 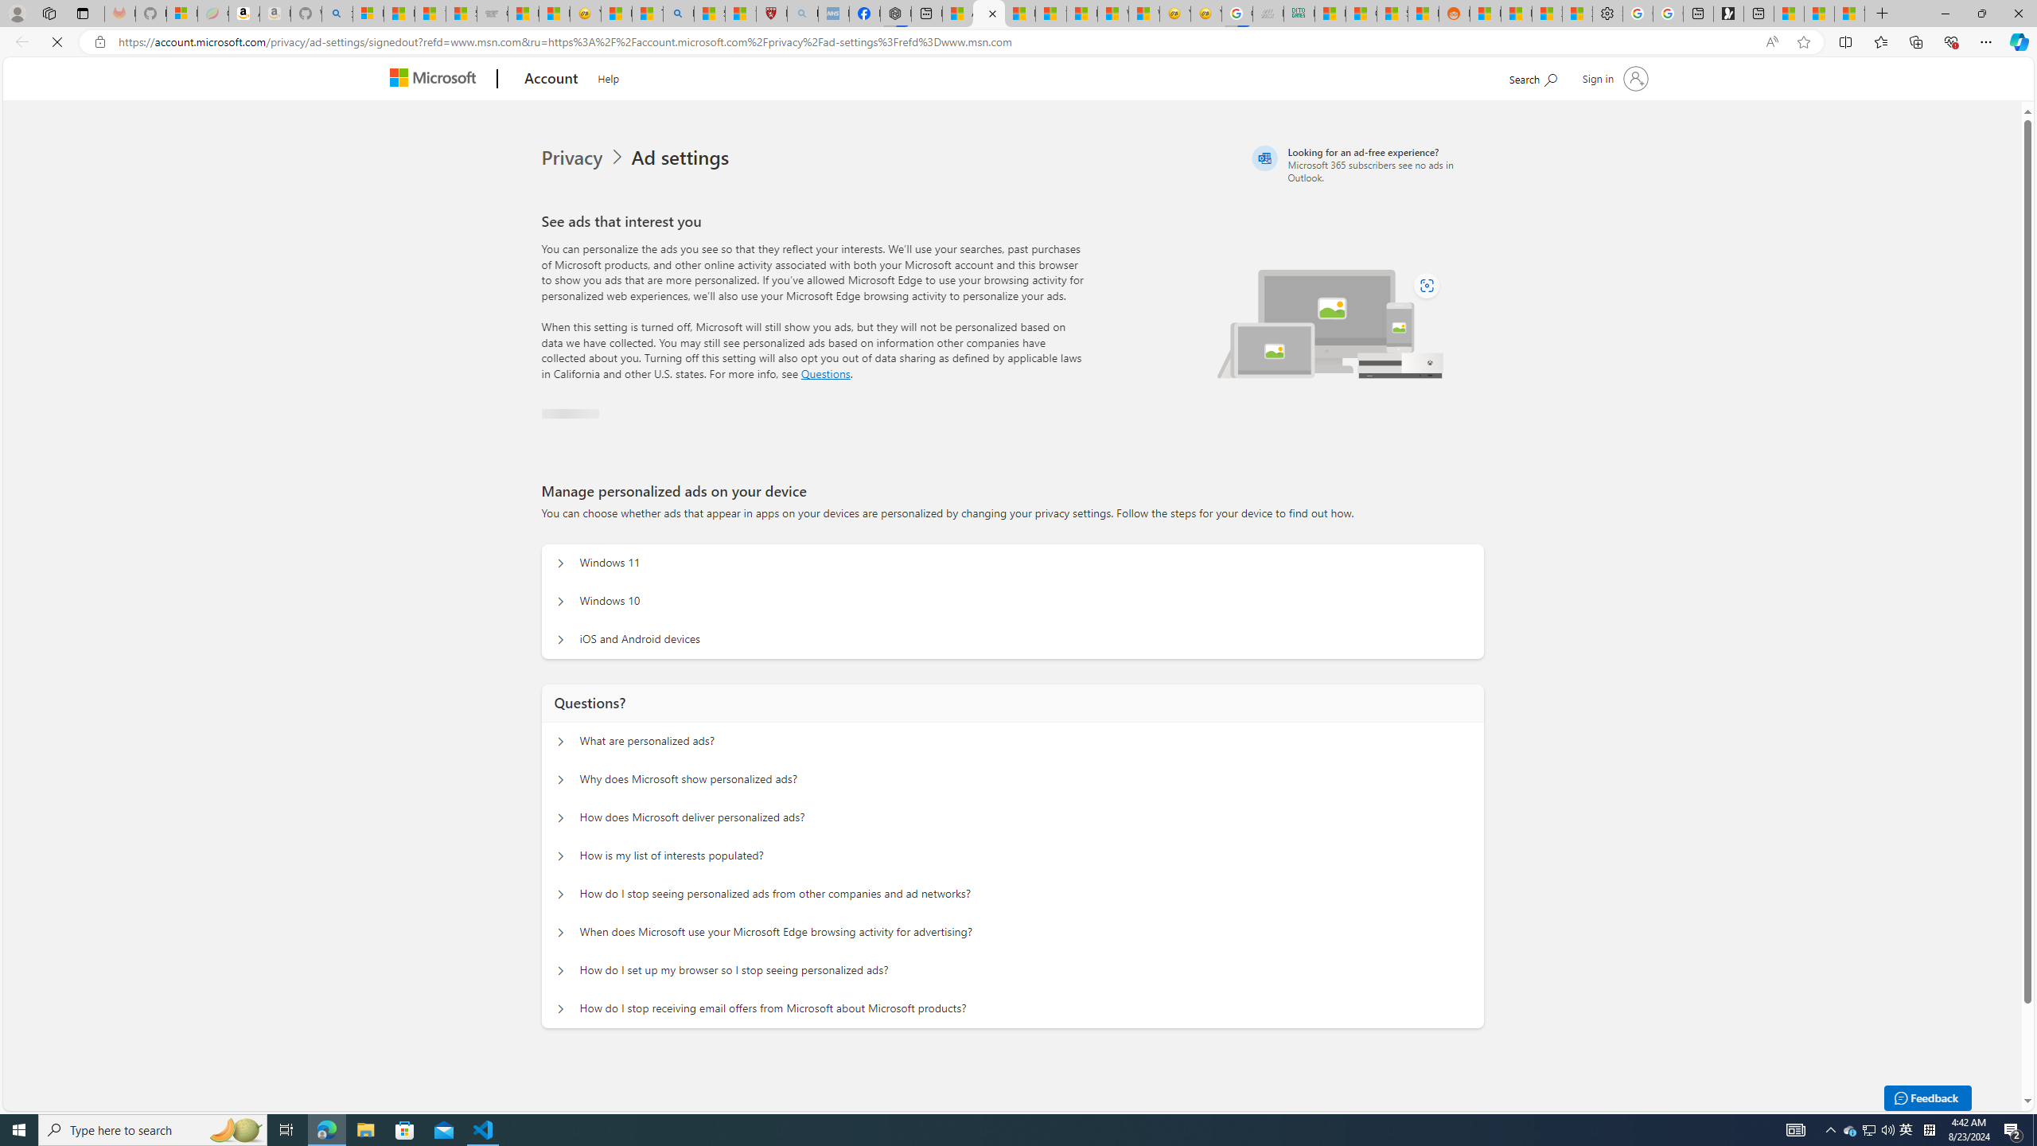 I want to click on Questions? What are personalized ads?, so click(x=561, y=742).